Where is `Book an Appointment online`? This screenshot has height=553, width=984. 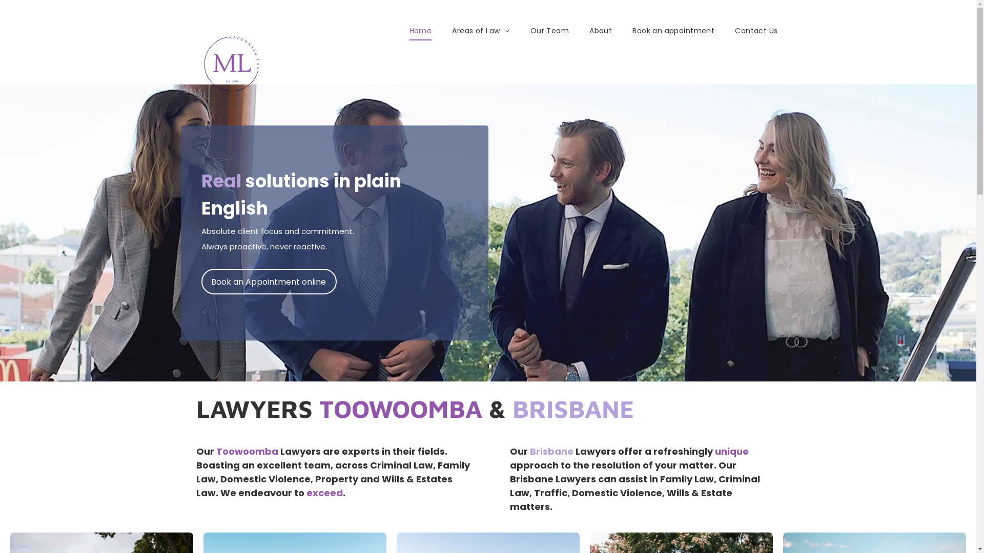
Book an Appointment online is located at coordinates (269, 282).